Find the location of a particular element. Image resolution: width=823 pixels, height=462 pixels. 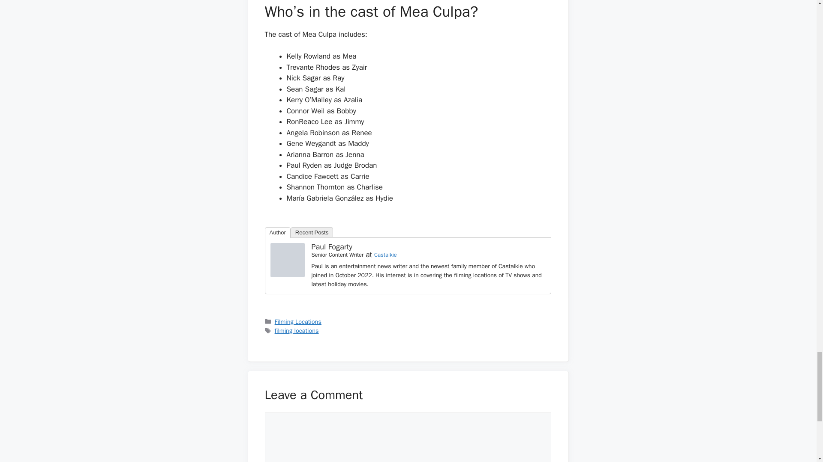

Recent Posts is located at coordinates (312, 232).